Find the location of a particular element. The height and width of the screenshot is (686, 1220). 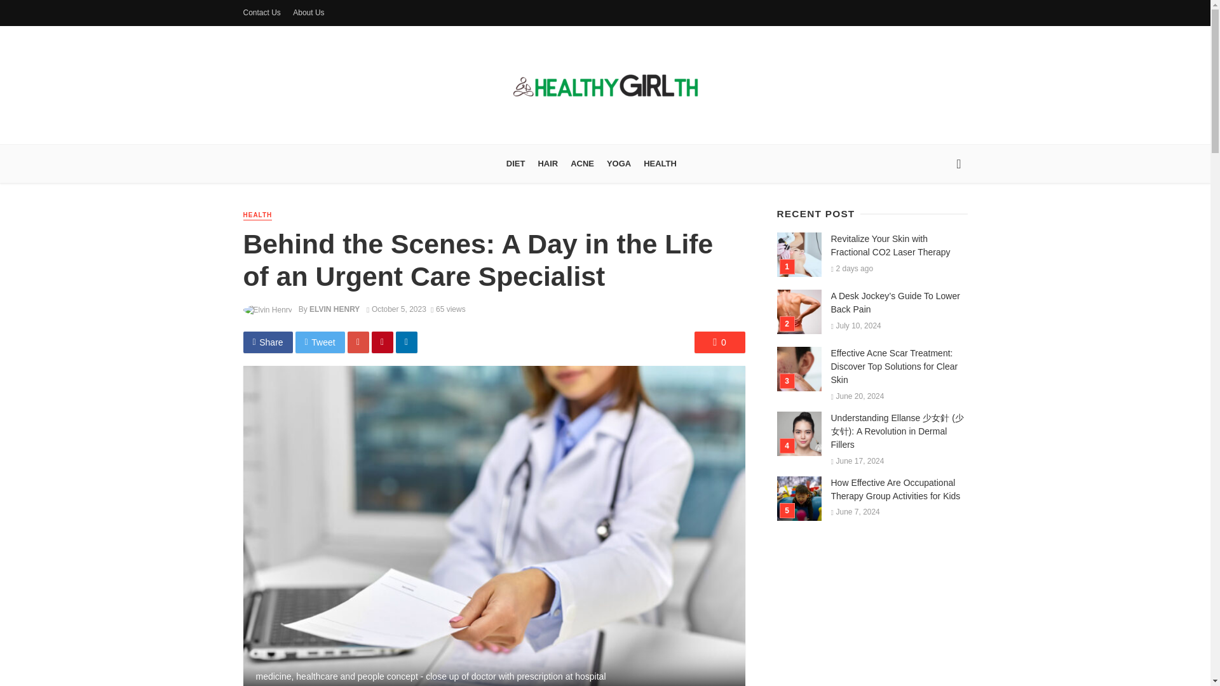

Contact Us is located at coordinates (262, 13).